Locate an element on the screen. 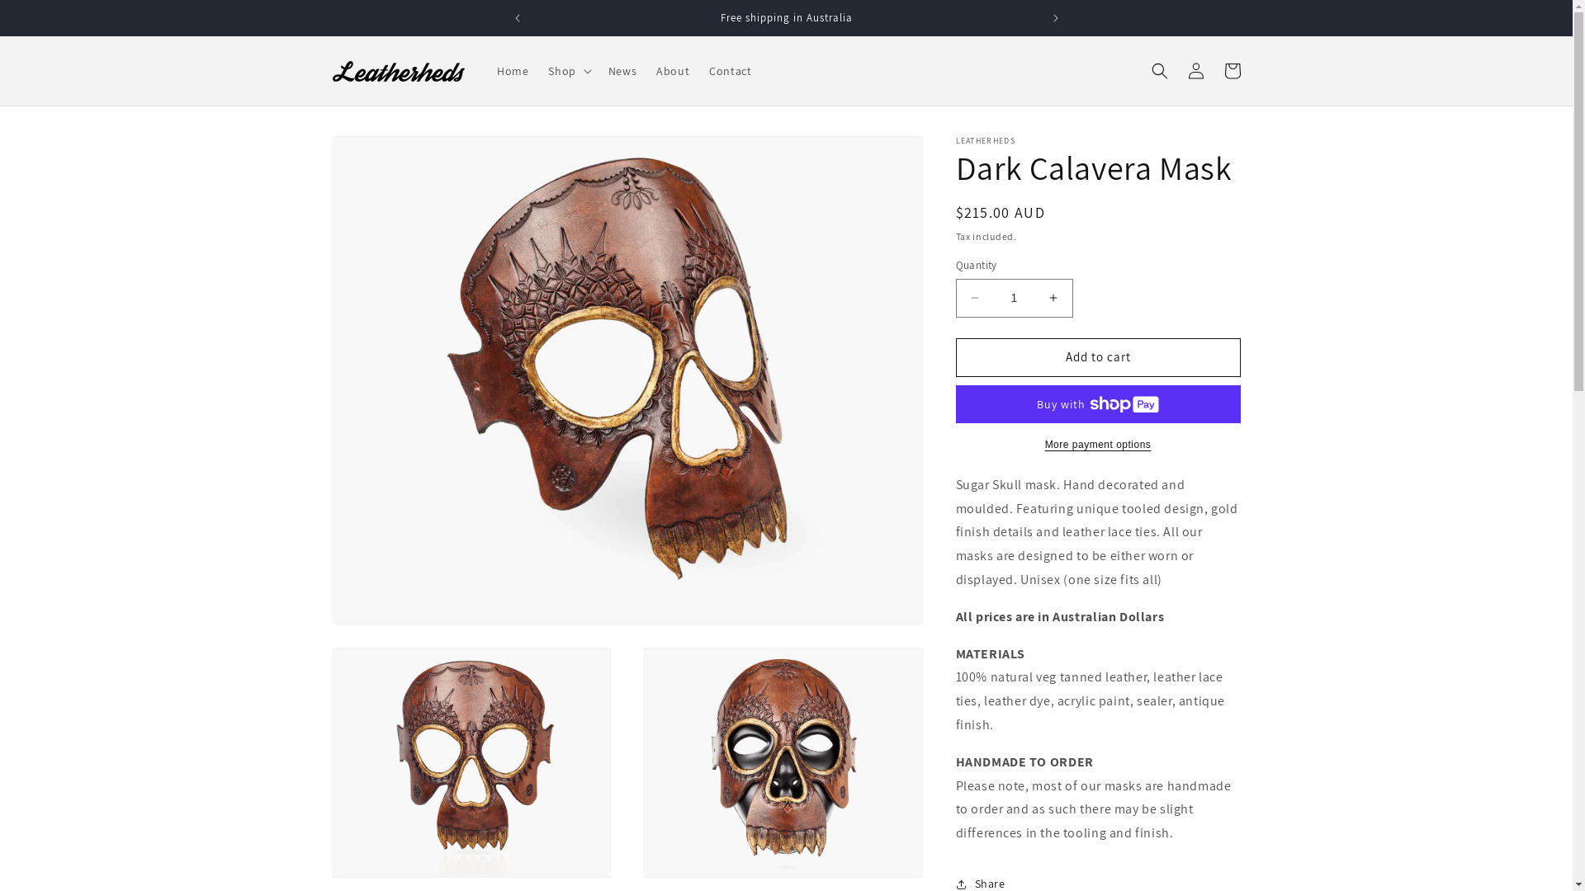 This screenshot has width=1585, height=891. About is located at coordinates (673, 71).